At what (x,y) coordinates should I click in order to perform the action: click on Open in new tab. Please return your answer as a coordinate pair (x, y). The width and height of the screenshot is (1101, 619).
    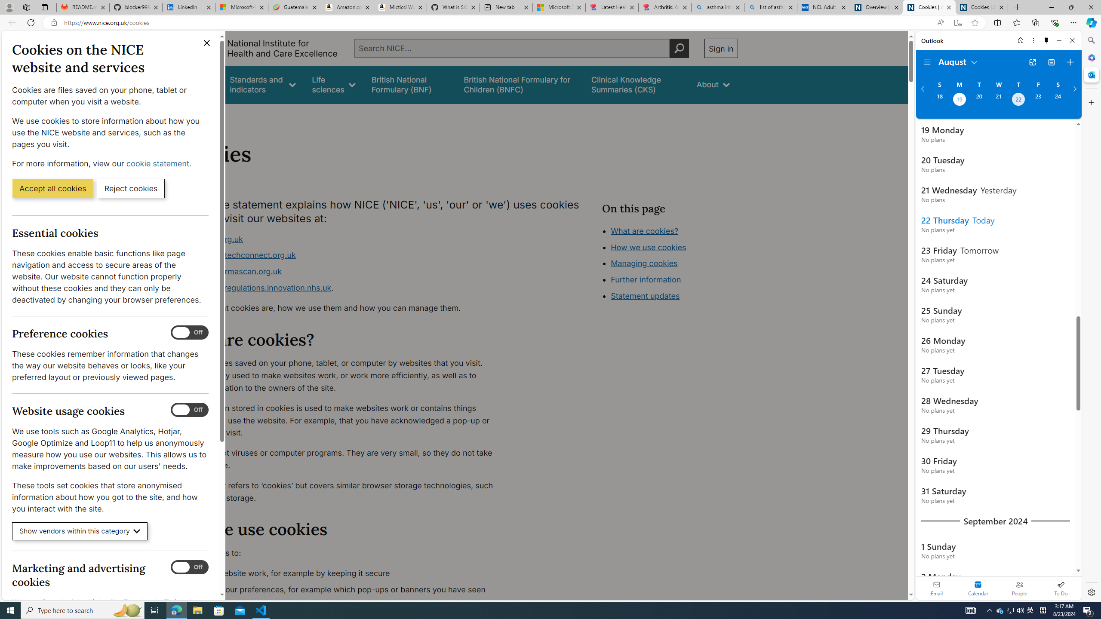
    Looking at the image, I should click on (1032, 62).